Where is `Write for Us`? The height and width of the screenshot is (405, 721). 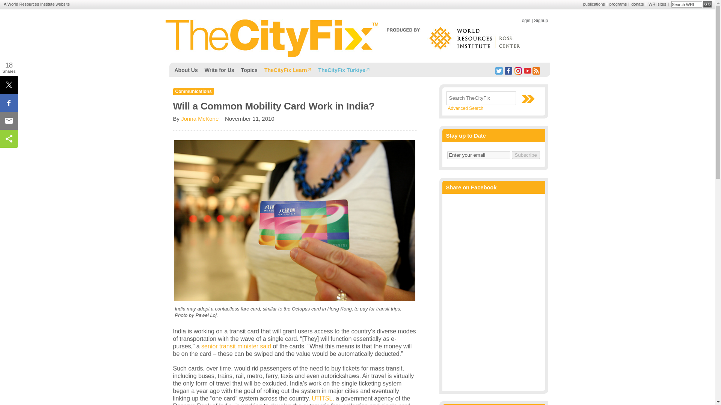
Write for Us is located at coordinates (219, 69).